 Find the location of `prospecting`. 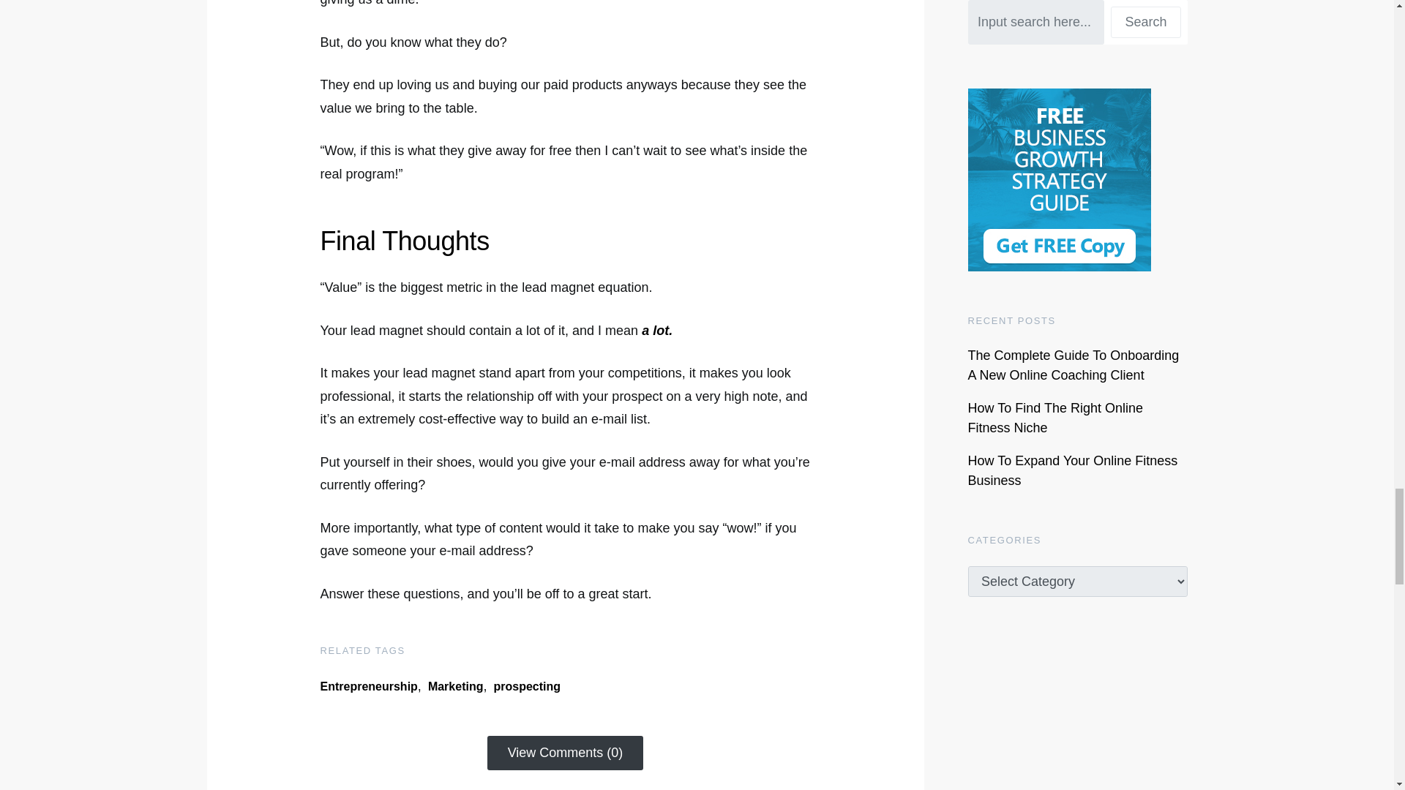

prospecting is located at coordinates (527, 686).